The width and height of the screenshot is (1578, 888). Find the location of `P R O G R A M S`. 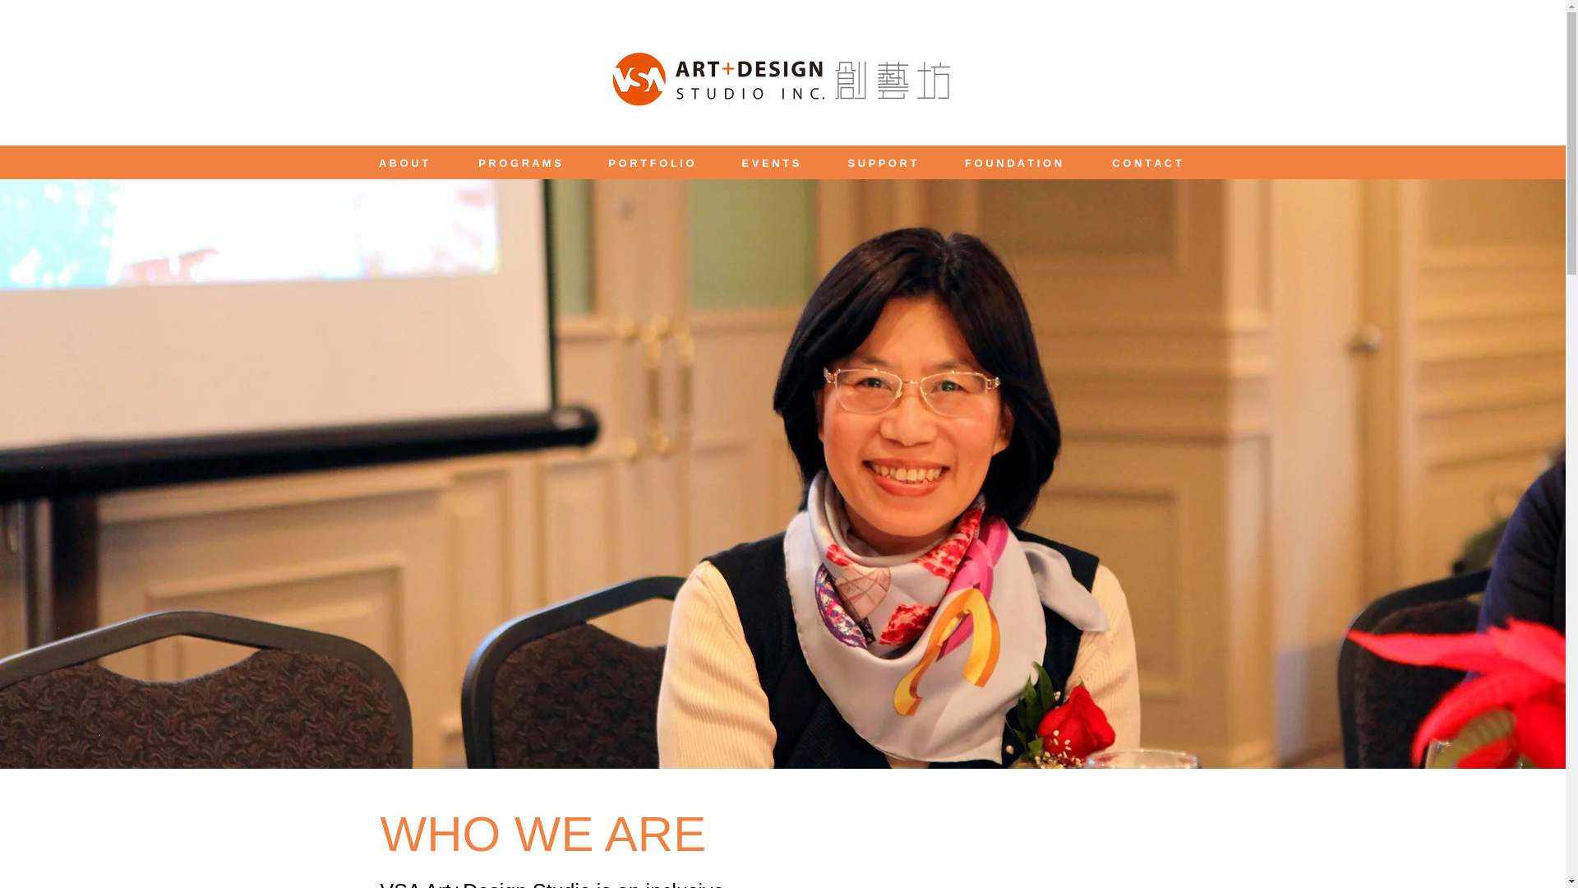

P R O G R A M S is located at coordinates (519, 164).